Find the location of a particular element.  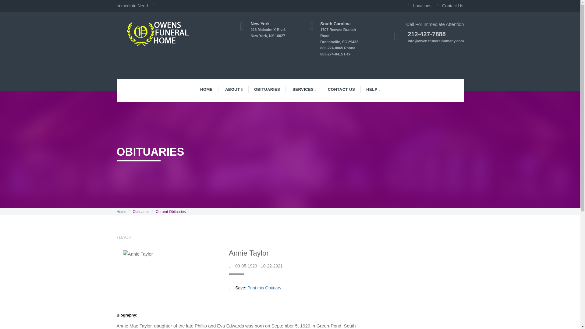

SERVICES is located at coordinates (273, 30).